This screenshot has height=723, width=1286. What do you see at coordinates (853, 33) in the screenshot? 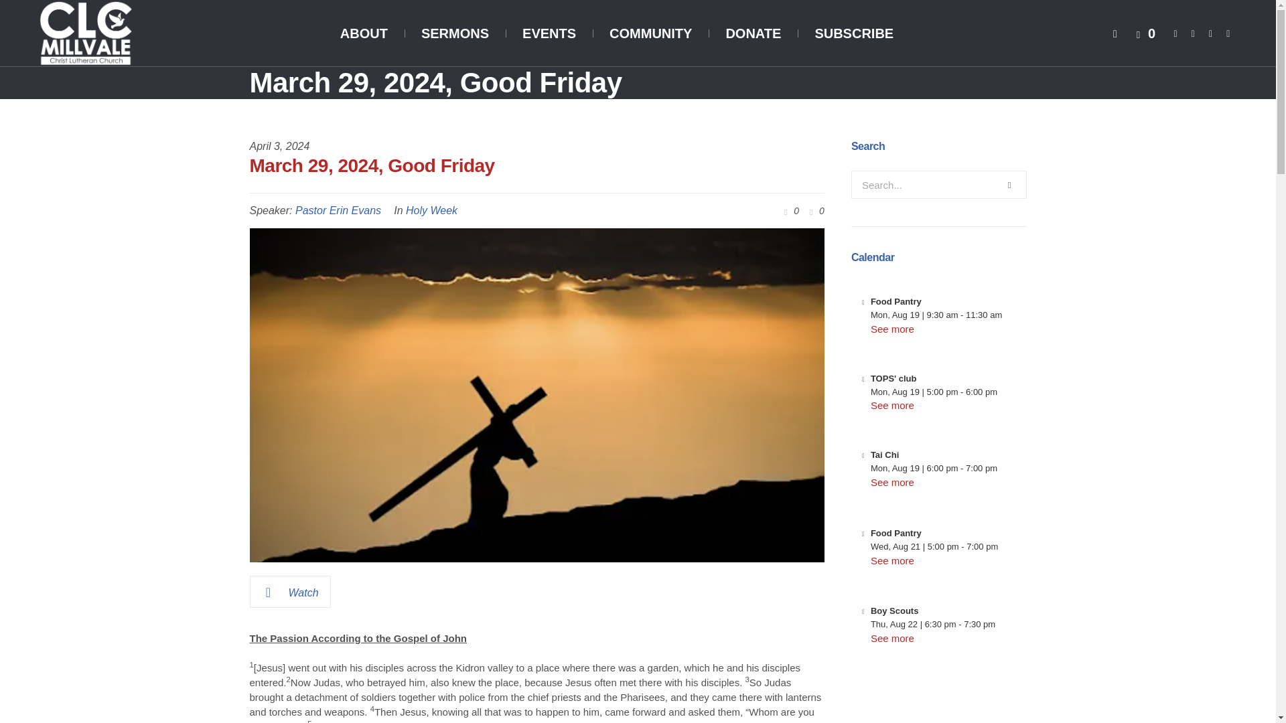
I see `SUBSCRIBE` at bounding box center [853, 33].